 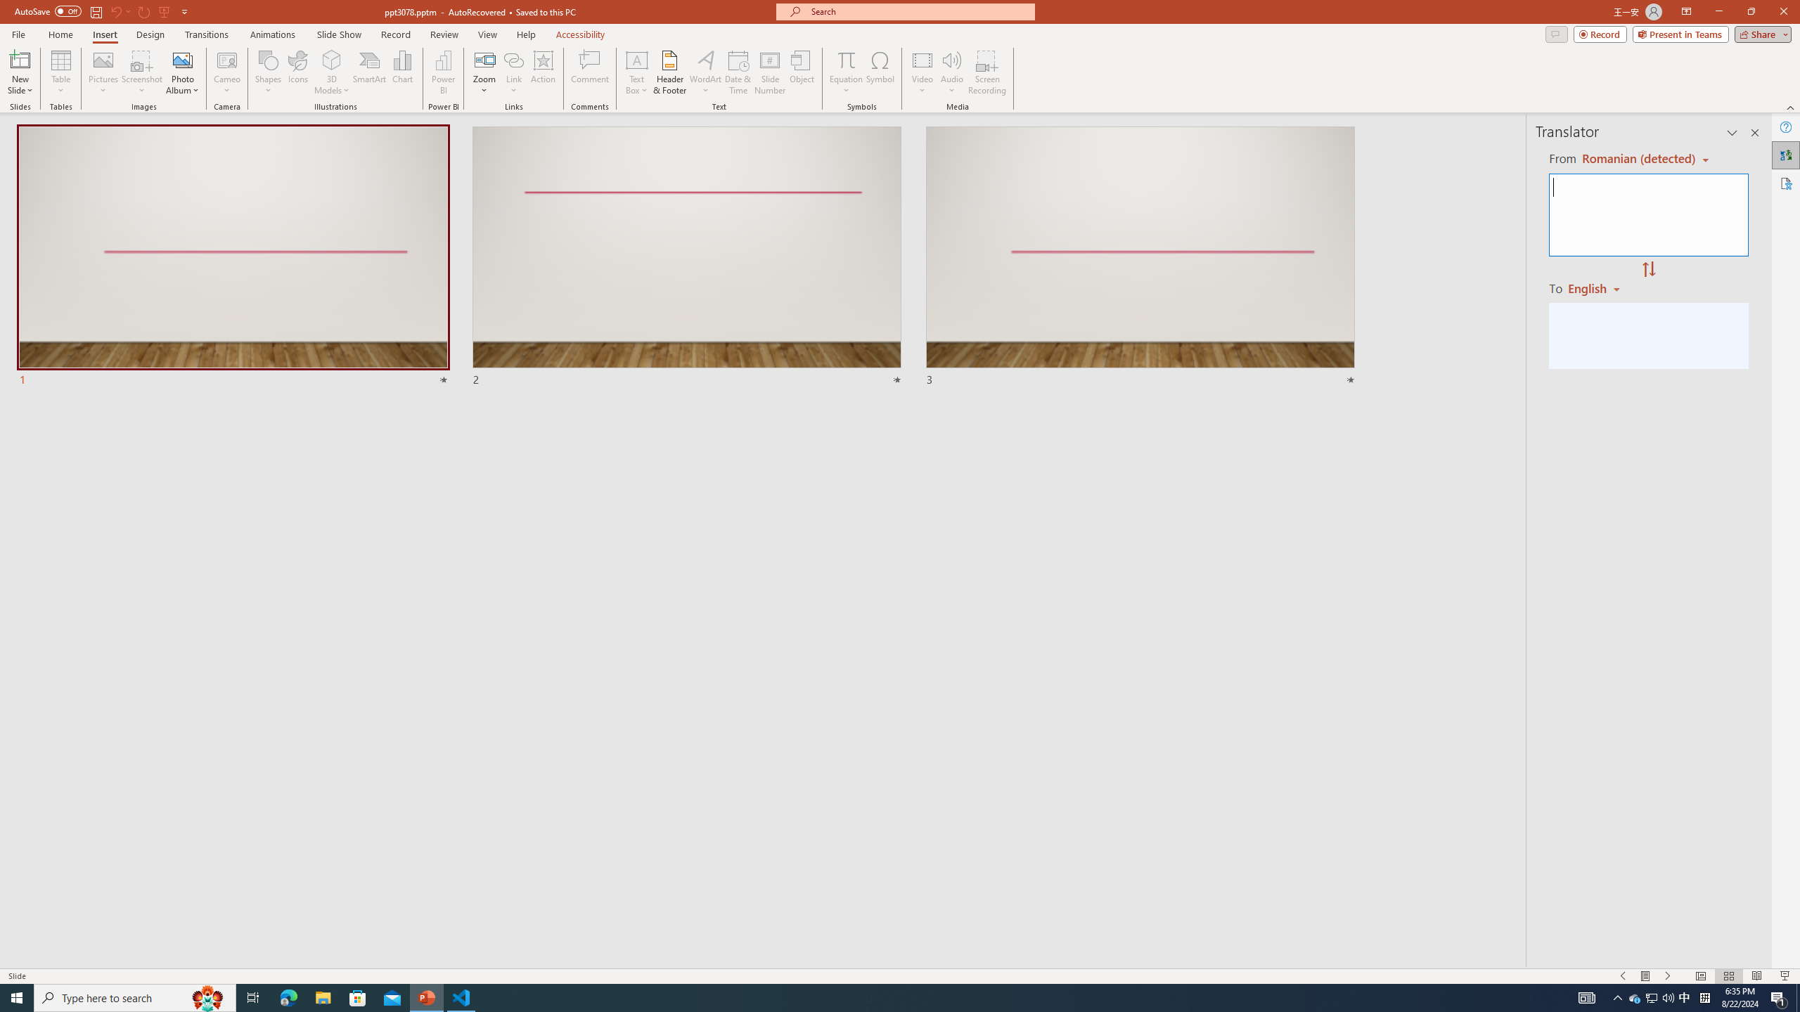 What do you see at coordinates (402, 72) in the screenshot?
I see `Chart...` at bounding box center [402, 72].